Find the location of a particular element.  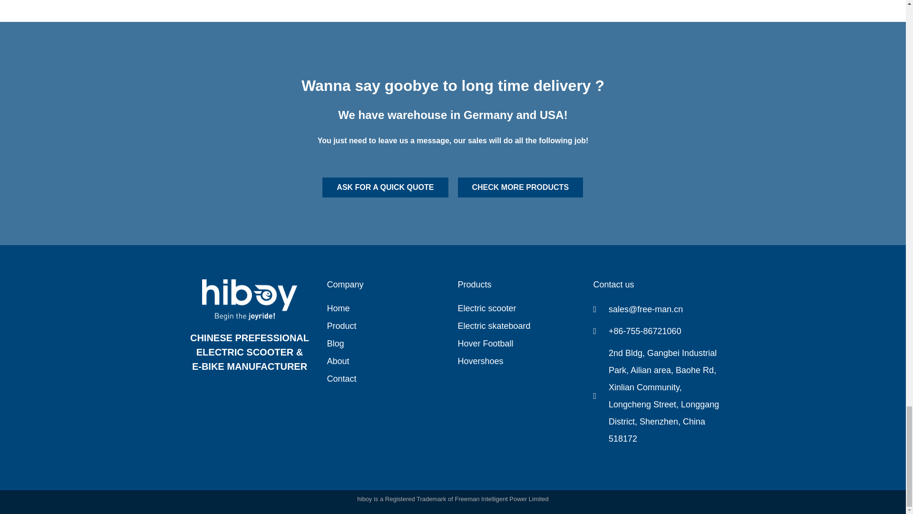

Hovershoes is located at coordinates (520, 361).